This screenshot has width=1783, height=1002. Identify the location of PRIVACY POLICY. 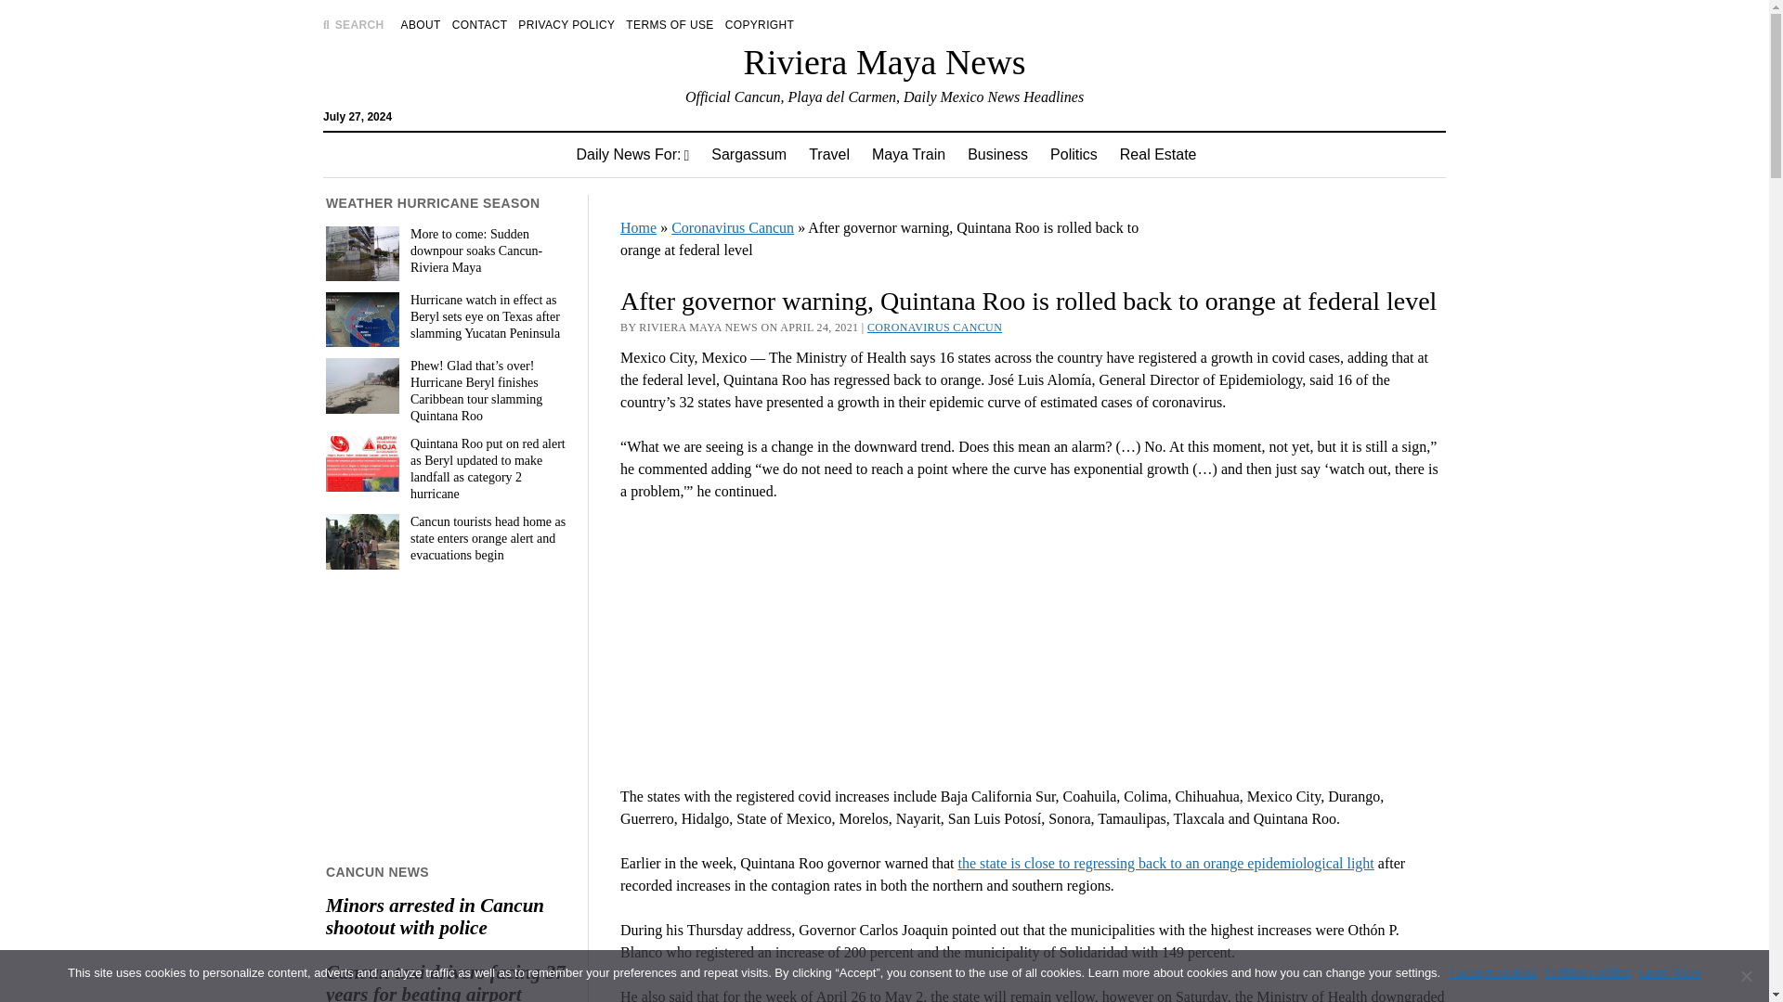
(566, 24).